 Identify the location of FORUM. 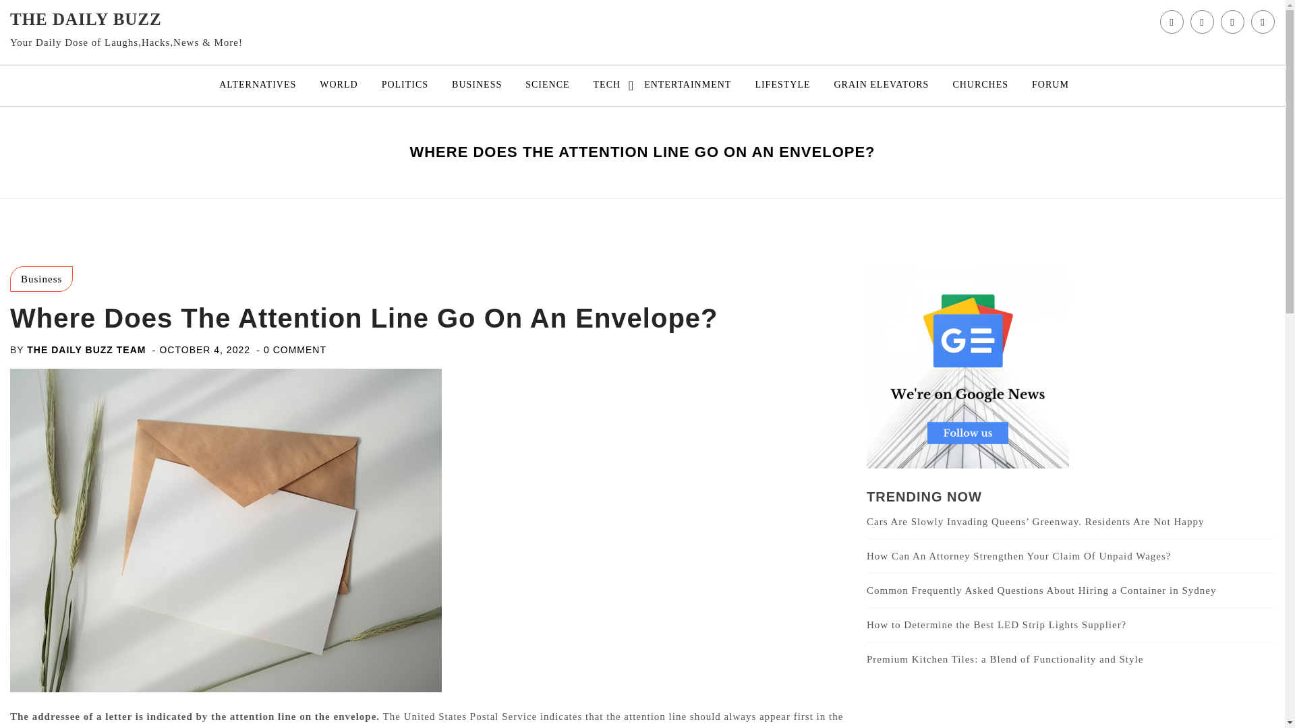
(1049, 85).